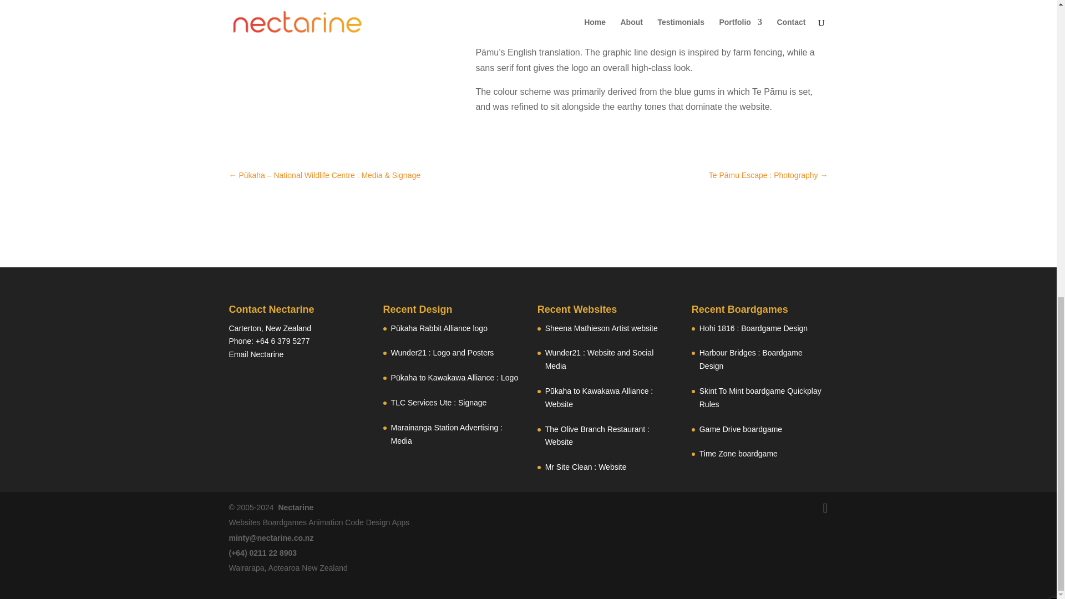  I want to click on Sheena Mathieson Artist website, so click(601, 328).